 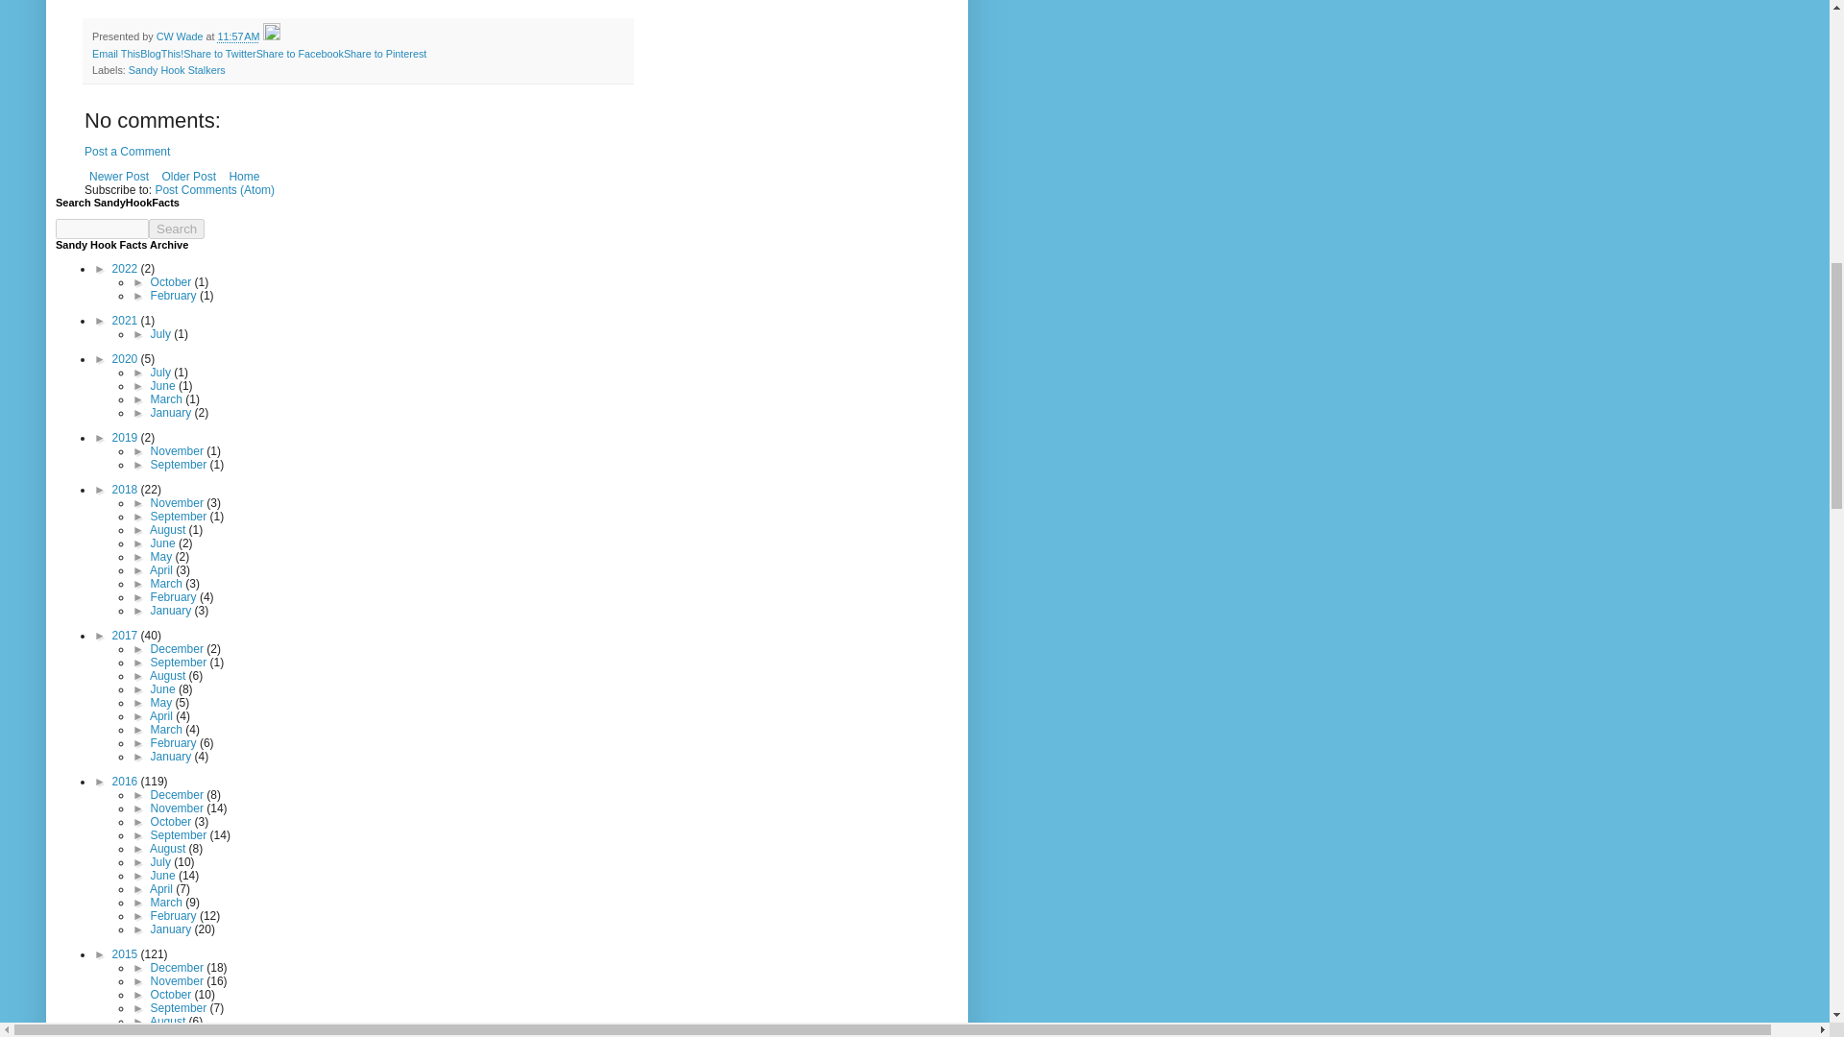 What do you see at coordinates (384, 53) in the screenshot?
I see `Share to Pinterest` at bounding box center [384, 53].